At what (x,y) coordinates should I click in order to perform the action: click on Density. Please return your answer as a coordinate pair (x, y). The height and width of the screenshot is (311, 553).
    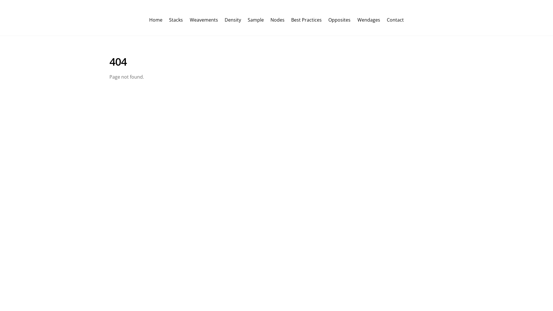
    Looking at the image, I should click on (233, 20).